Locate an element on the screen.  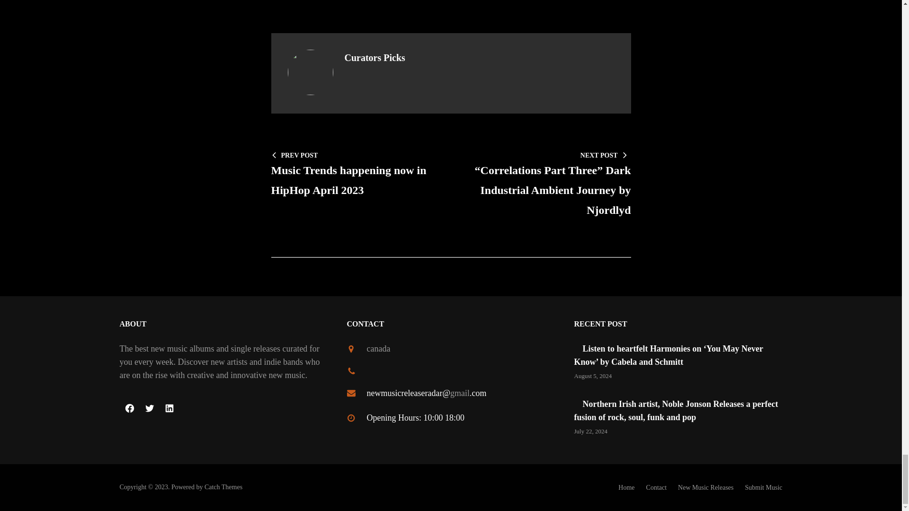
Twitter is located at coordinates (149, 408).